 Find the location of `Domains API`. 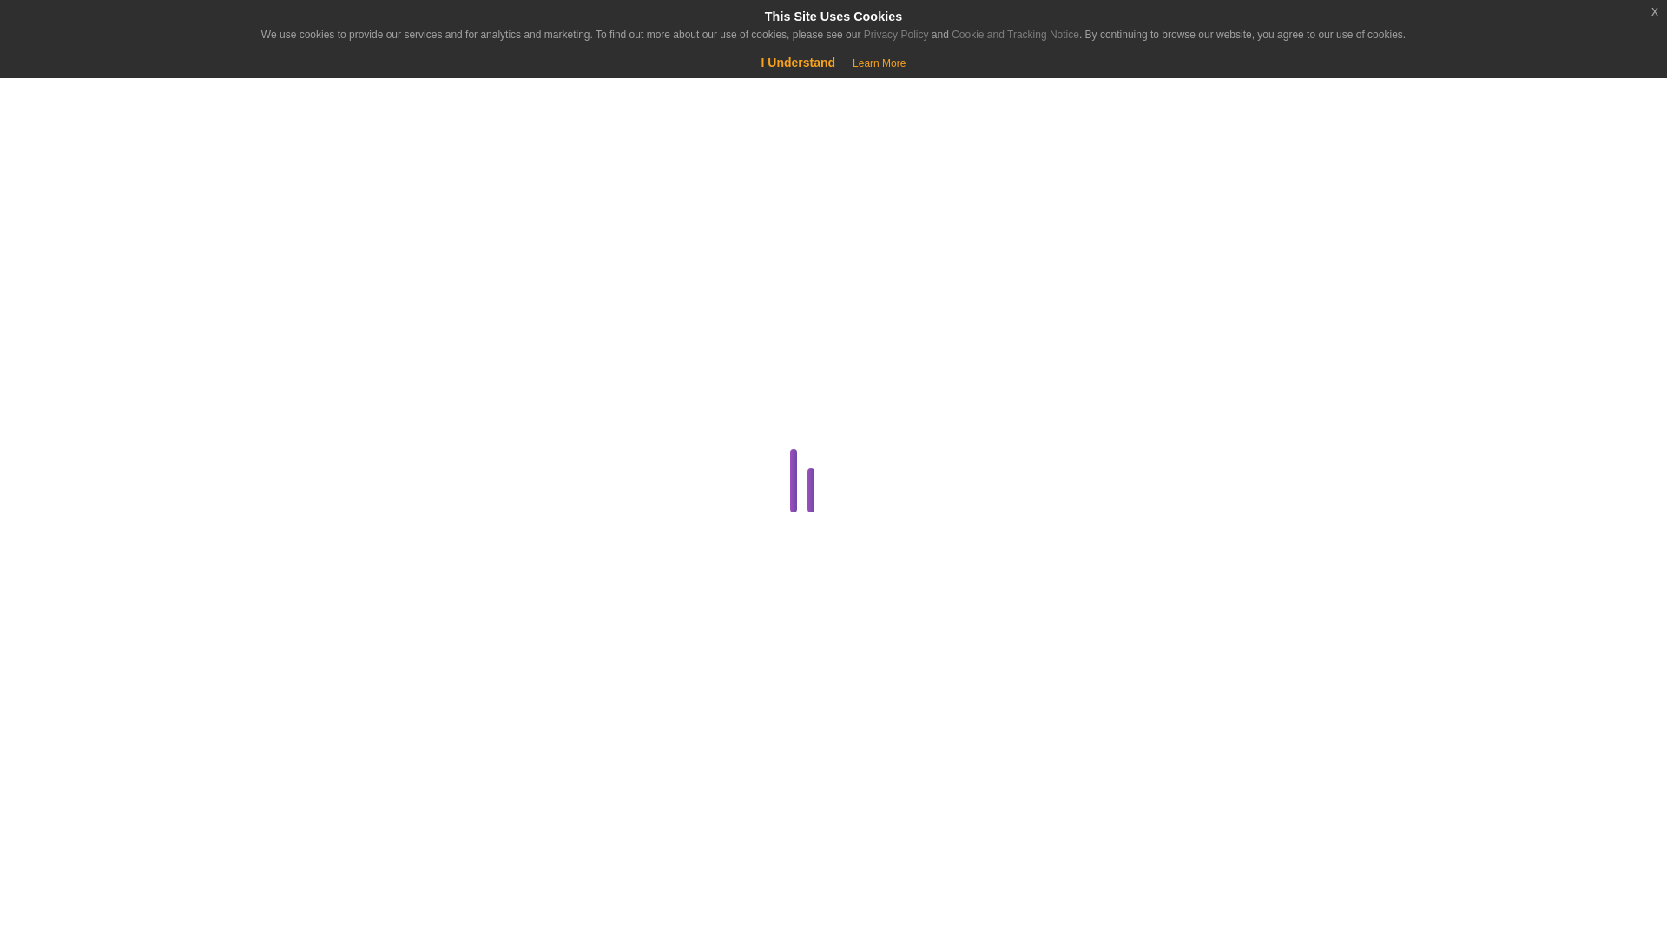

Domains API is located at coordinates (325, 650).